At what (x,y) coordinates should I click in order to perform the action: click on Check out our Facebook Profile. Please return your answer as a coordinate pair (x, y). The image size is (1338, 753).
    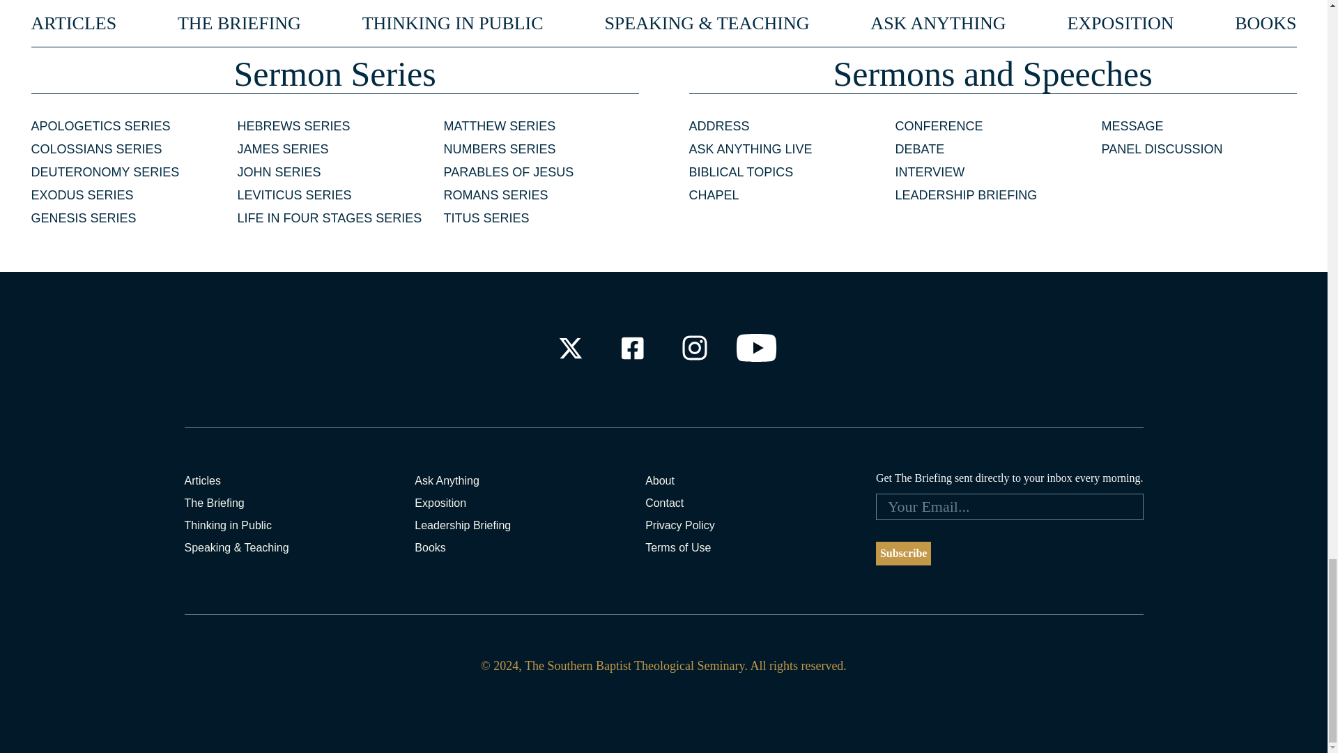
    Looking at the image, I should click on (631, 348).